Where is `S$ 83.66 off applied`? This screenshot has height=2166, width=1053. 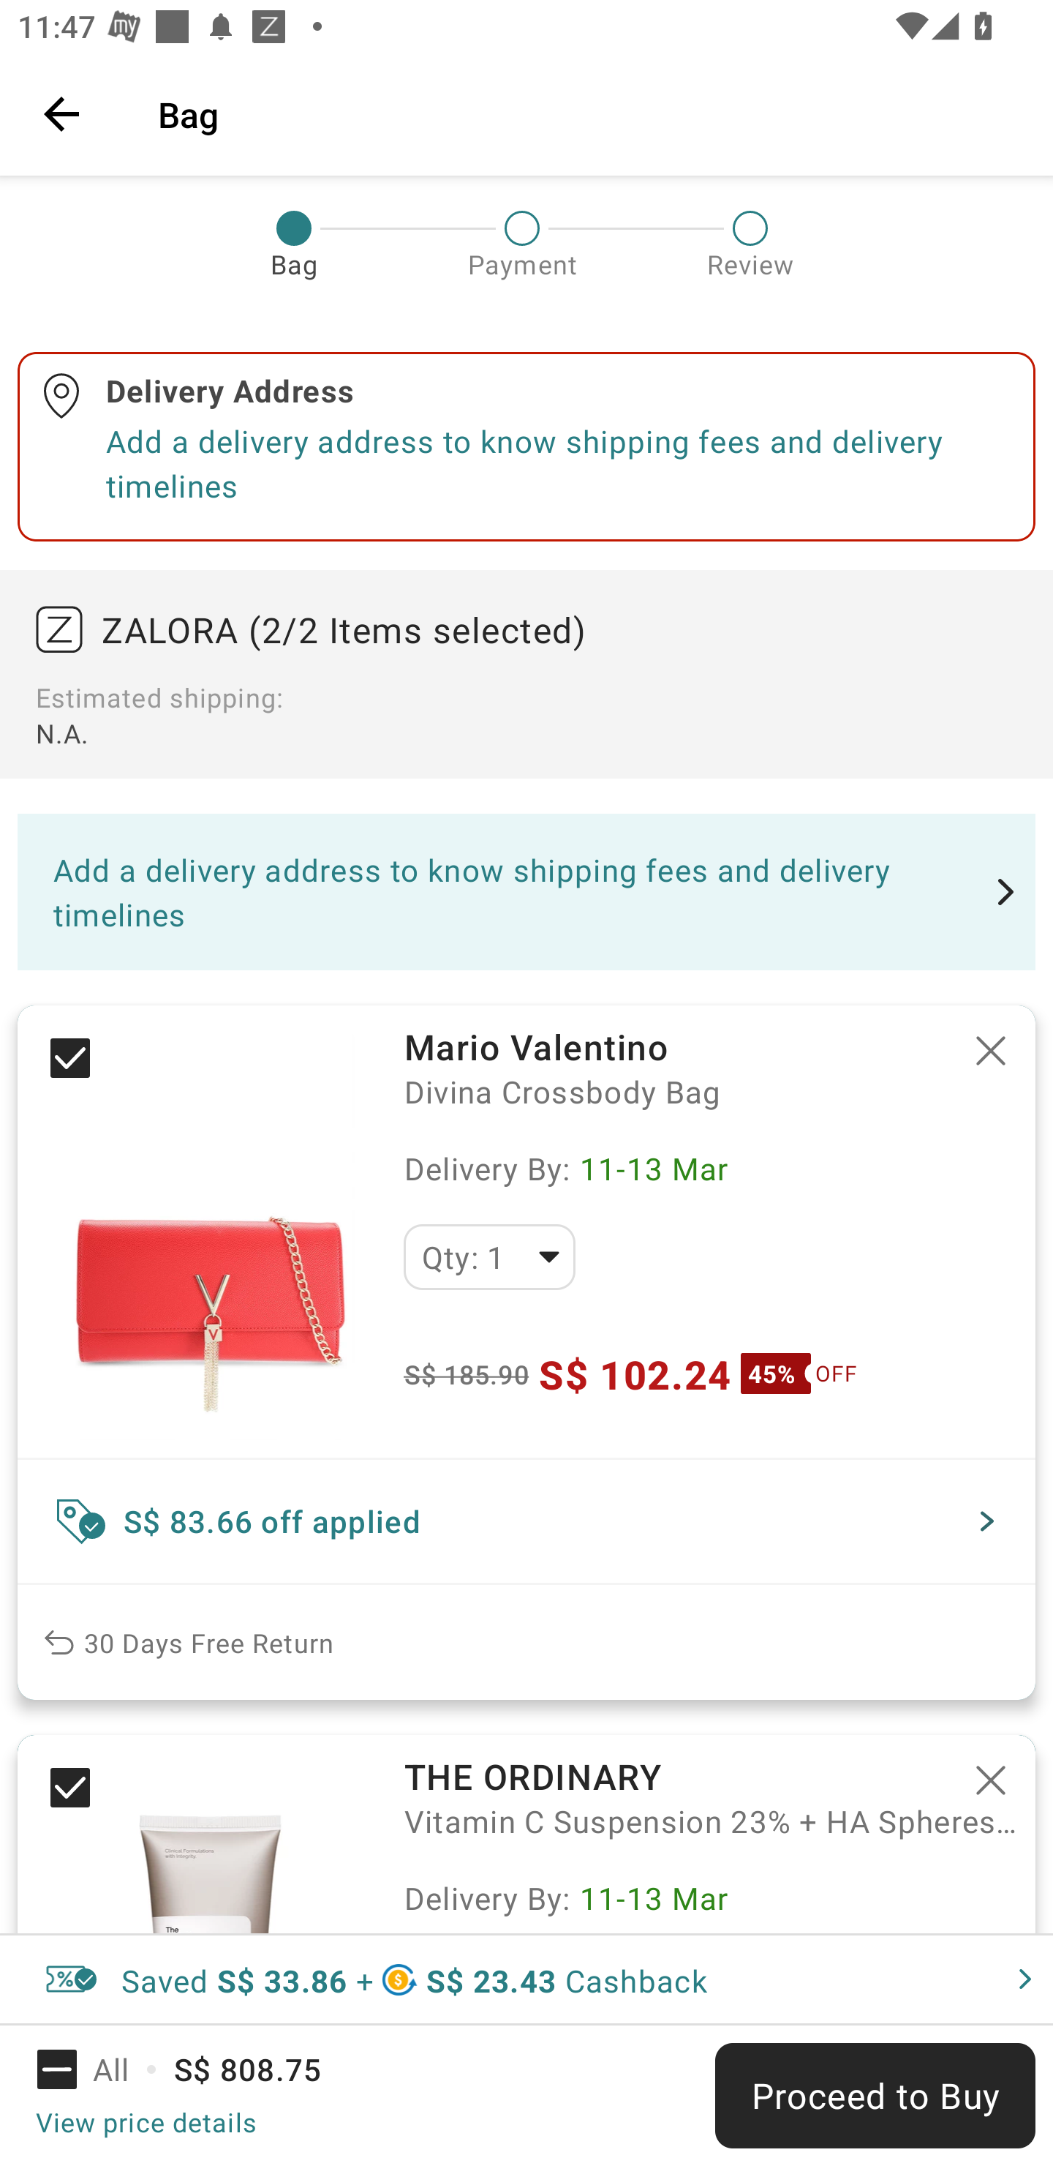 S$ 83.66 off applied is located at coordinates (526, 1521).